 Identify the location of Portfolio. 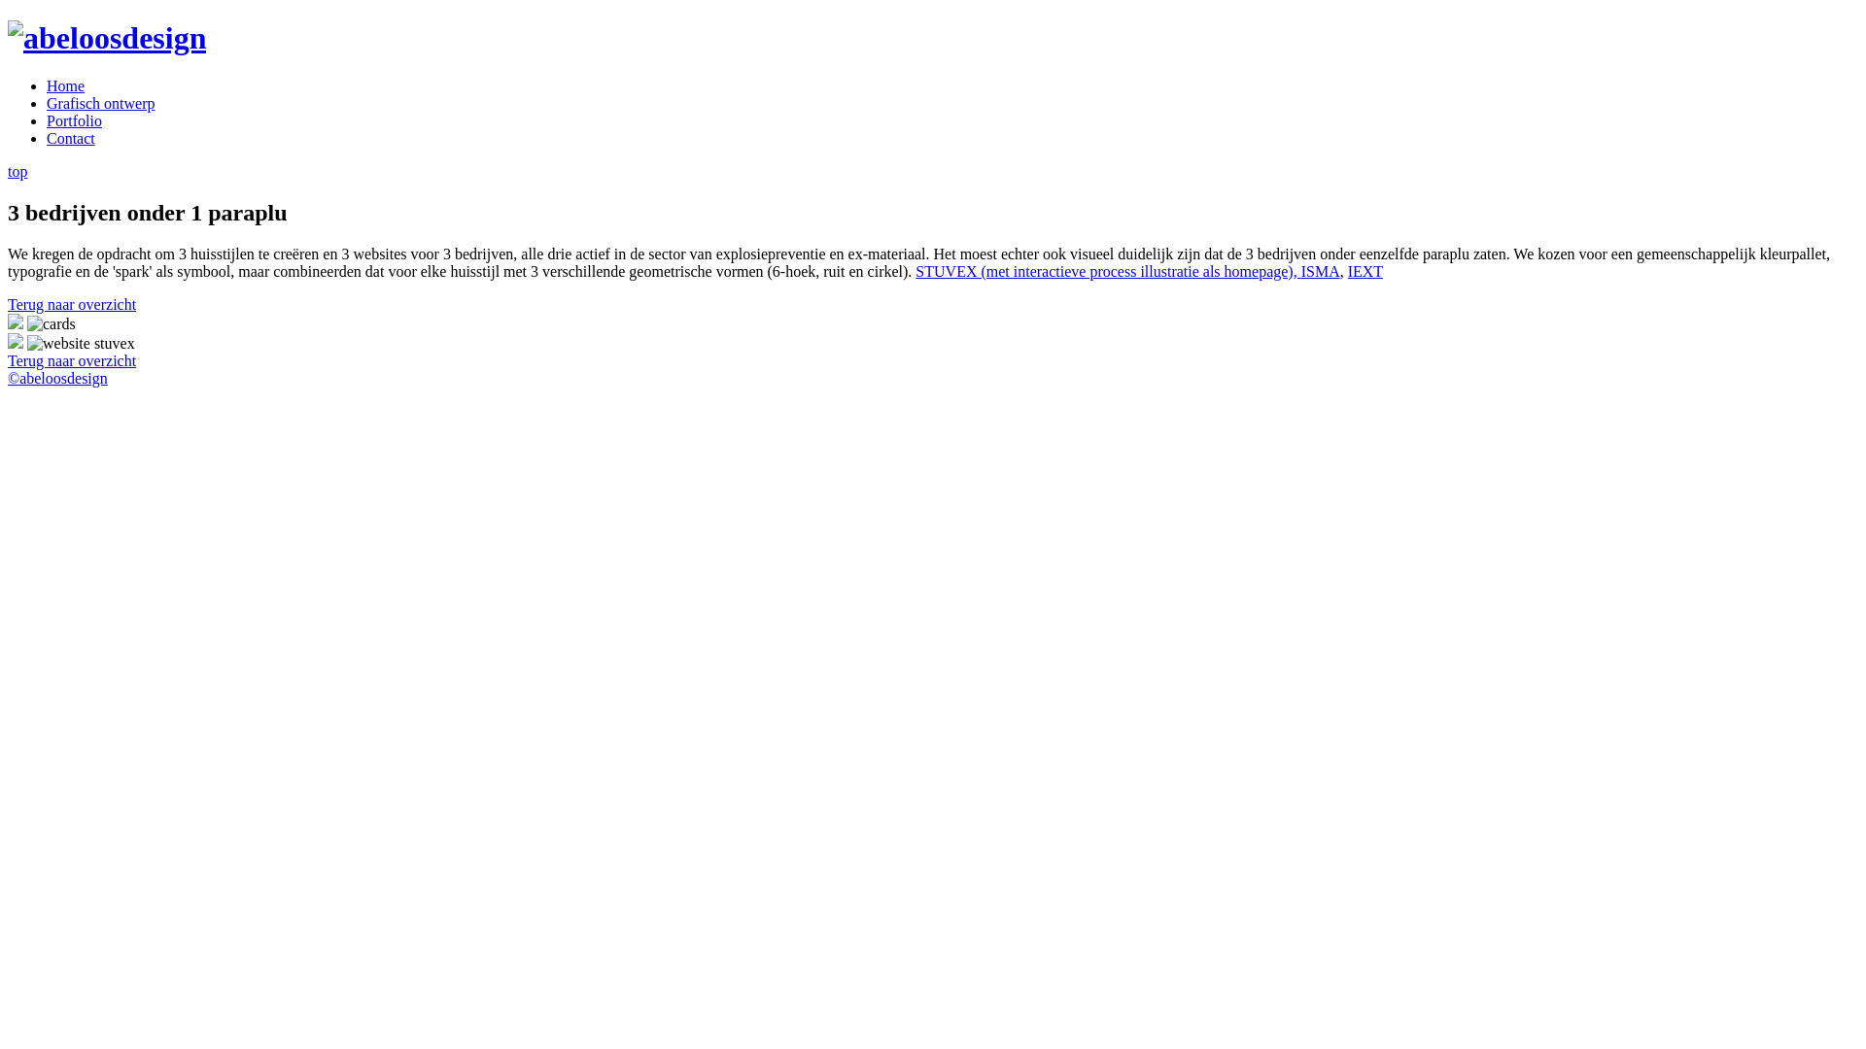
(74, 120).